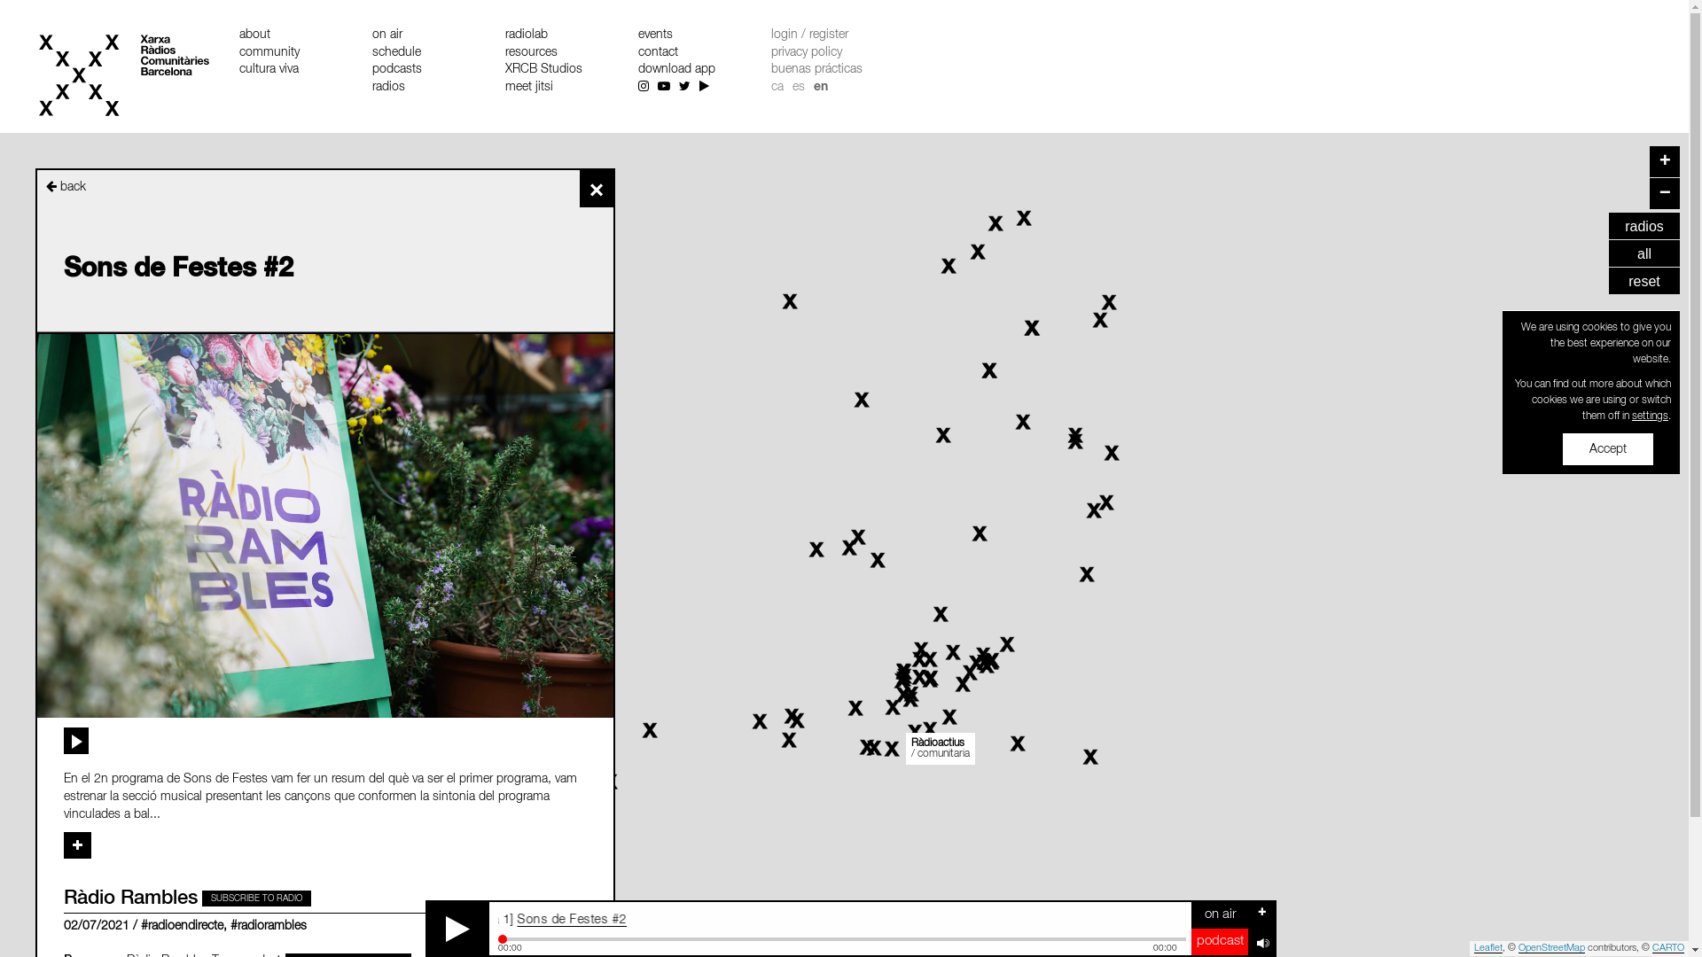 The image size is (1702, 957). What do you see at coordinates (532, 52) in the screenshot?
I see `resources` at bounding box center [532, 52].